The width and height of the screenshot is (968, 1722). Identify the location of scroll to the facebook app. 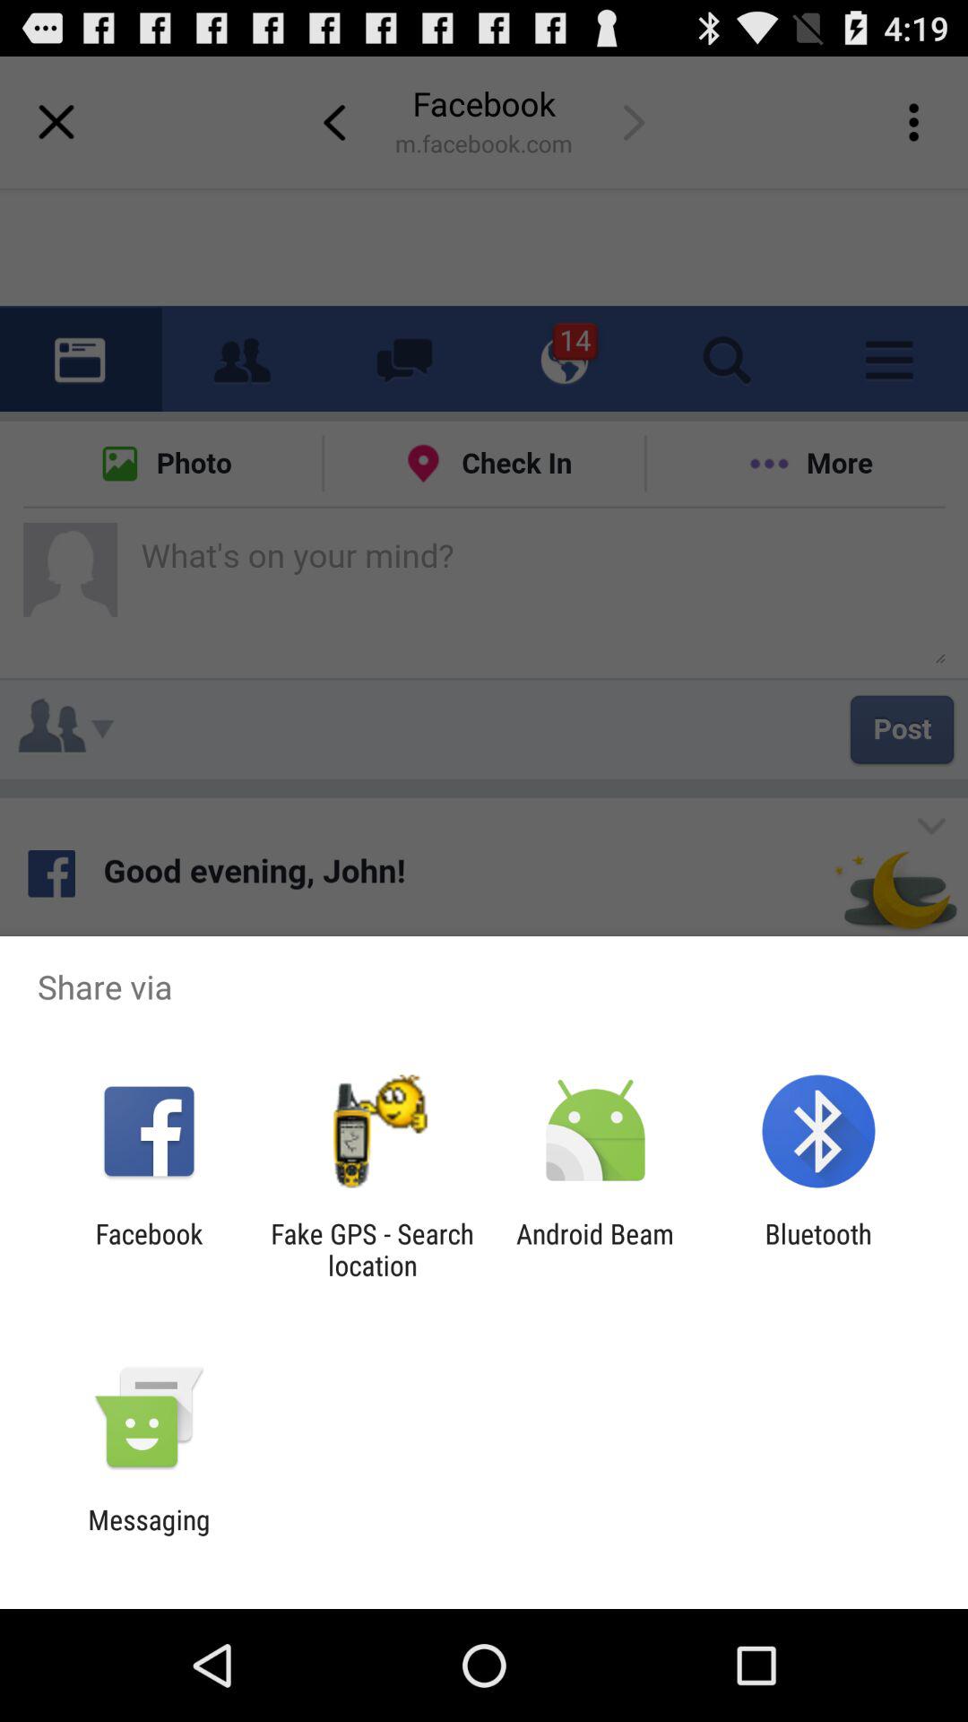
(149, 1249).